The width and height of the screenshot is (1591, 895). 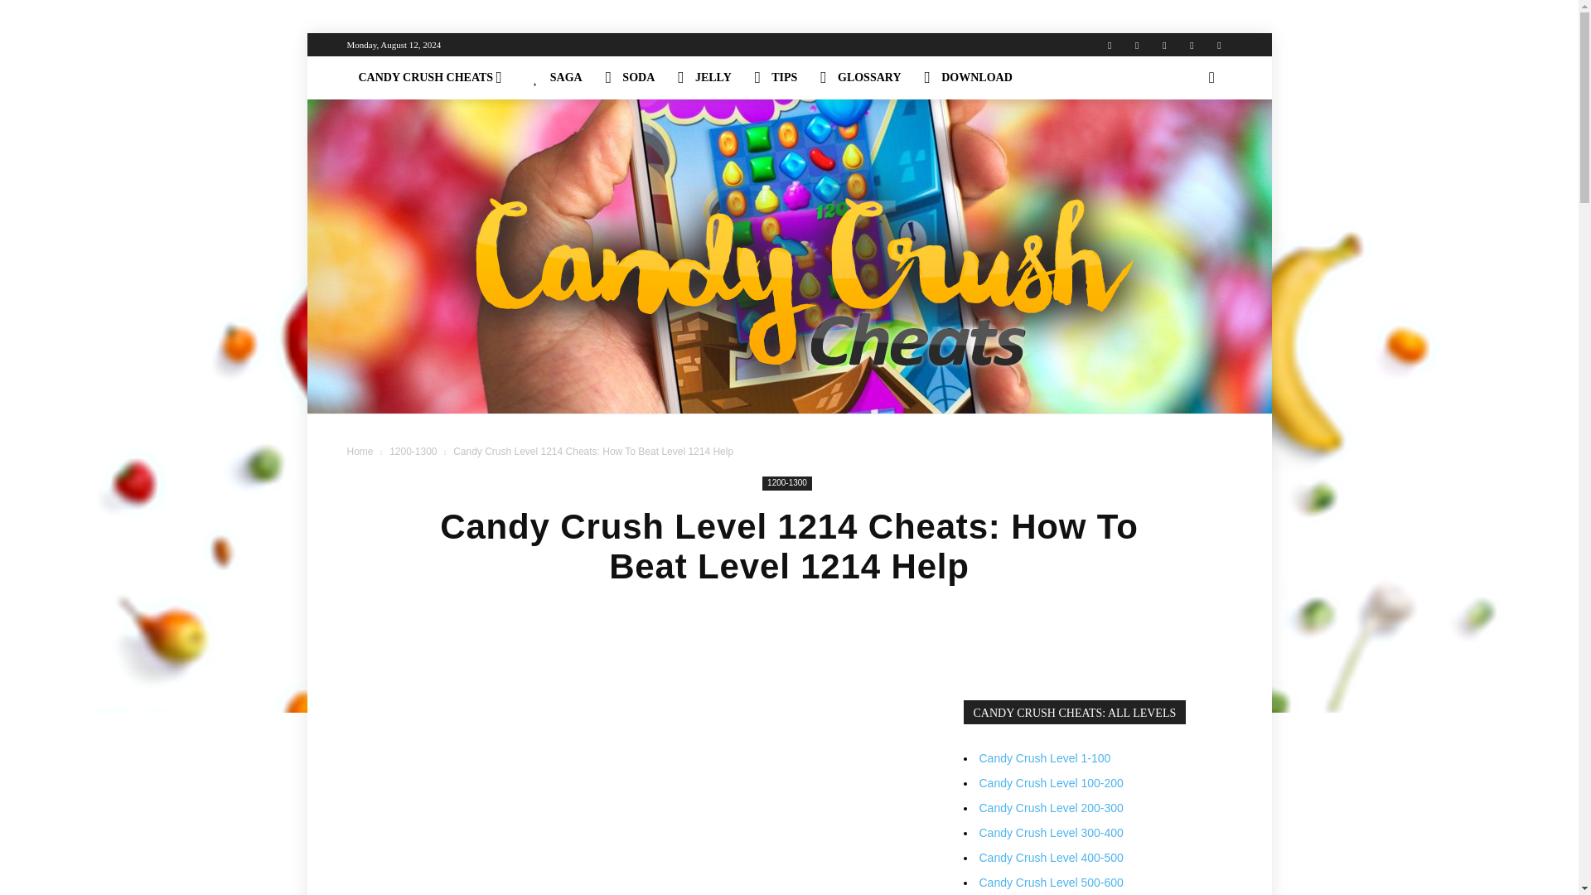 I want to click on SAGA, so click(x=557, y=78).